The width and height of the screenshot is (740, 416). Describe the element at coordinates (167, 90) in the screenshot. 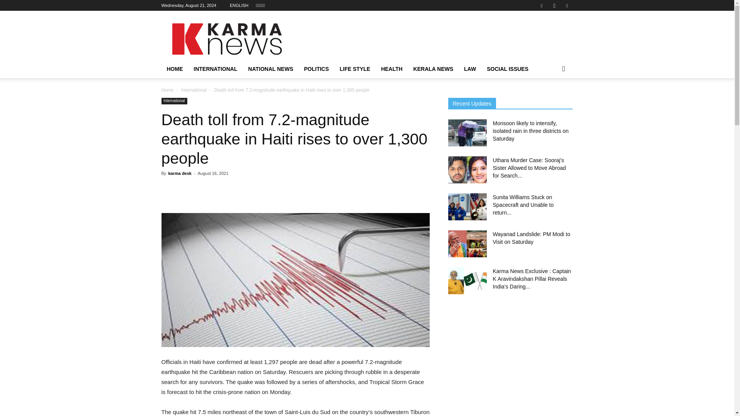

I see `Home` at that location.